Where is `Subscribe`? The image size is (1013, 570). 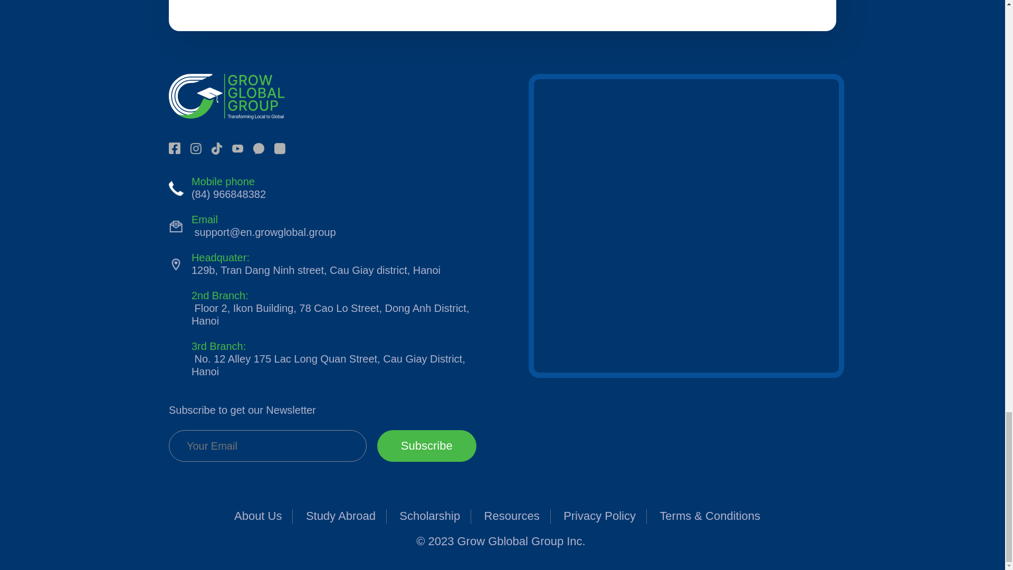 Subscribe is located at coordinates (426, 445).